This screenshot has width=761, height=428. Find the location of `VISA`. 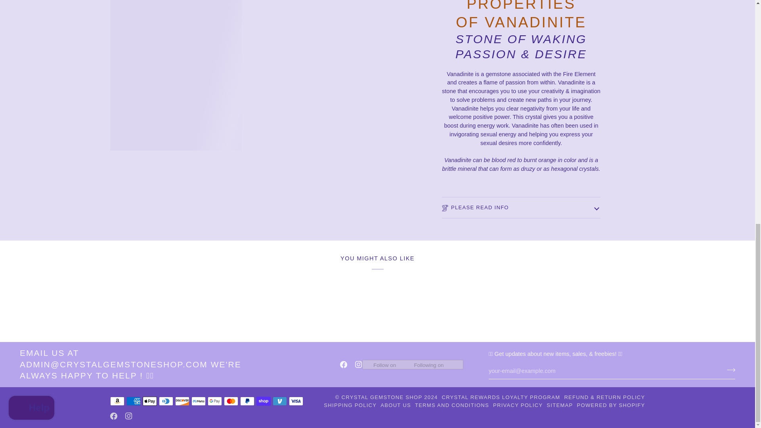

VISA is located at coordinates (296, 401).